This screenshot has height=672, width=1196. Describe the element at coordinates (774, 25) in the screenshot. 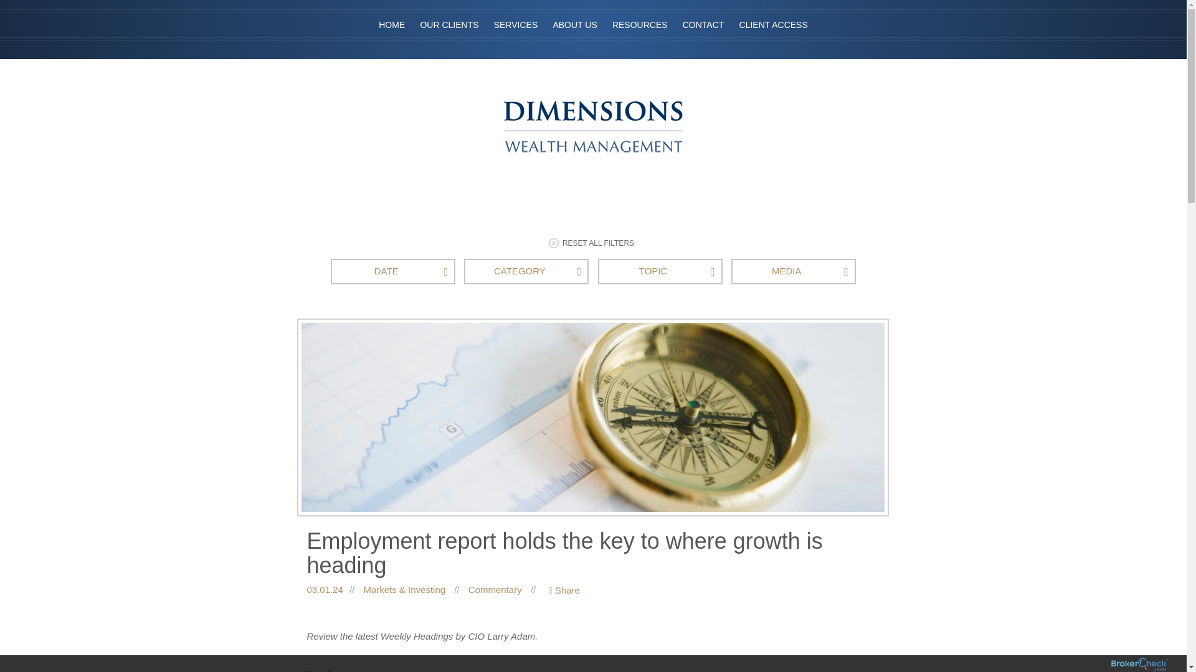

I see `CLIENT ACCESS` at that location.